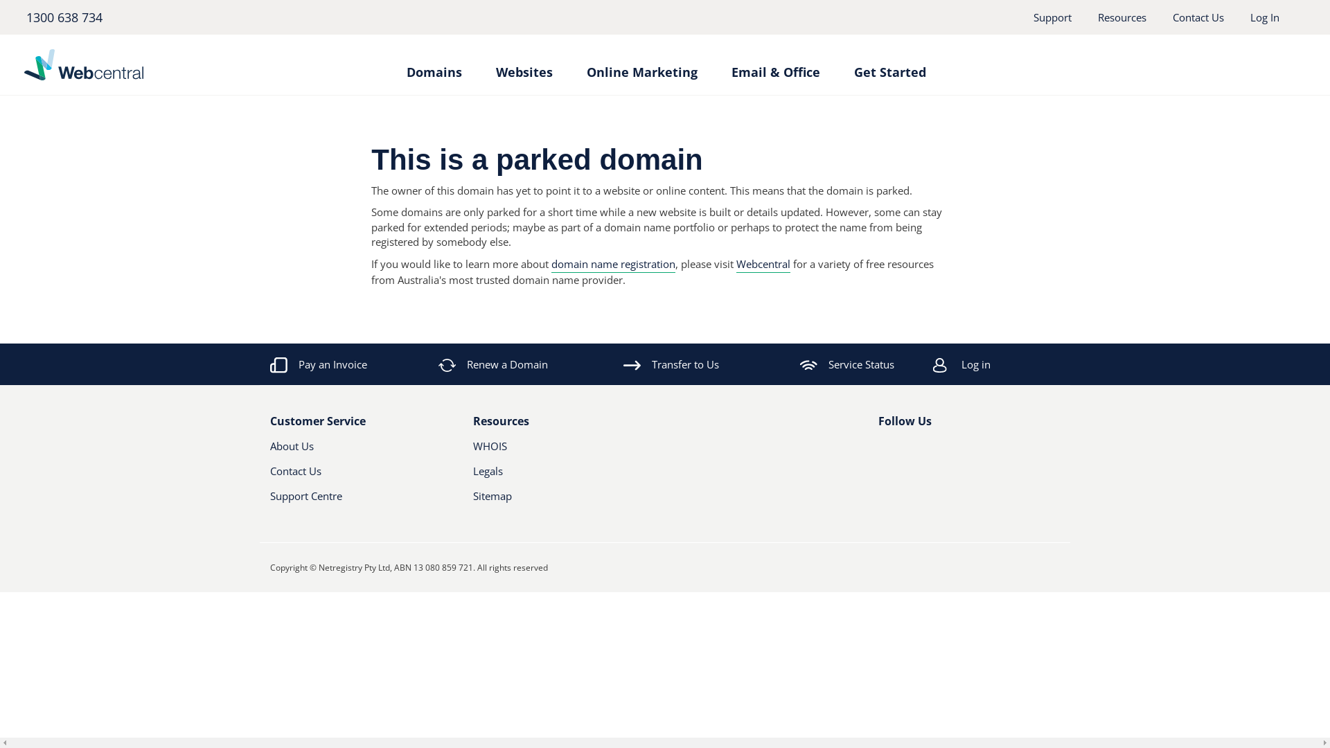  Describe the element at coordinates (671, 364) in the screenshot. I see `Transfer to Us` at that location.